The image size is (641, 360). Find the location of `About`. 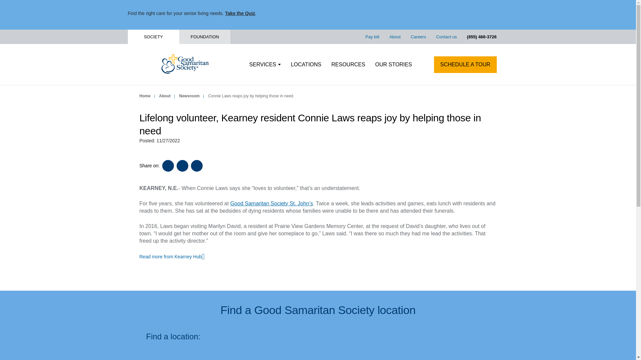

About is located at coordinates (395, 37).